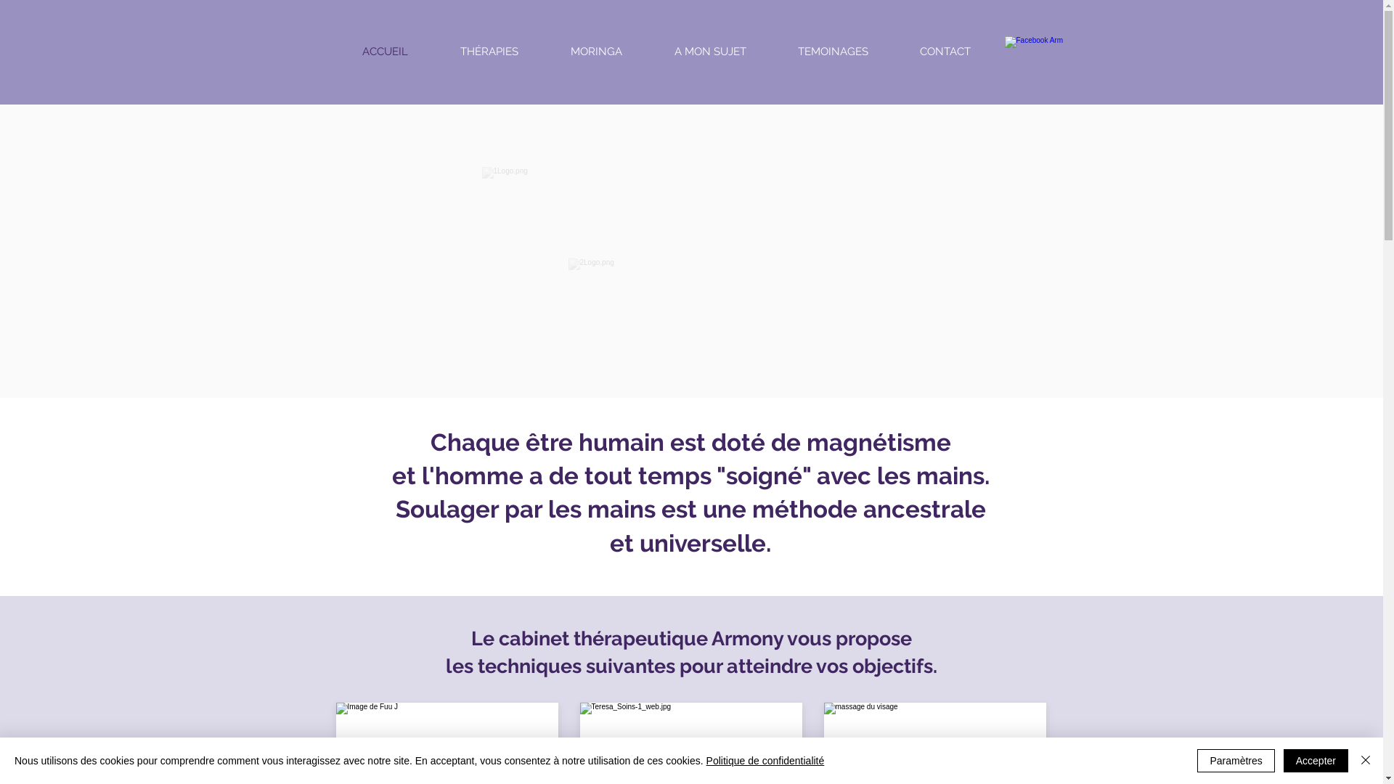 This screenshot has height=784, width=1394. I want to click on ACCUEIL, so click(385, 52).